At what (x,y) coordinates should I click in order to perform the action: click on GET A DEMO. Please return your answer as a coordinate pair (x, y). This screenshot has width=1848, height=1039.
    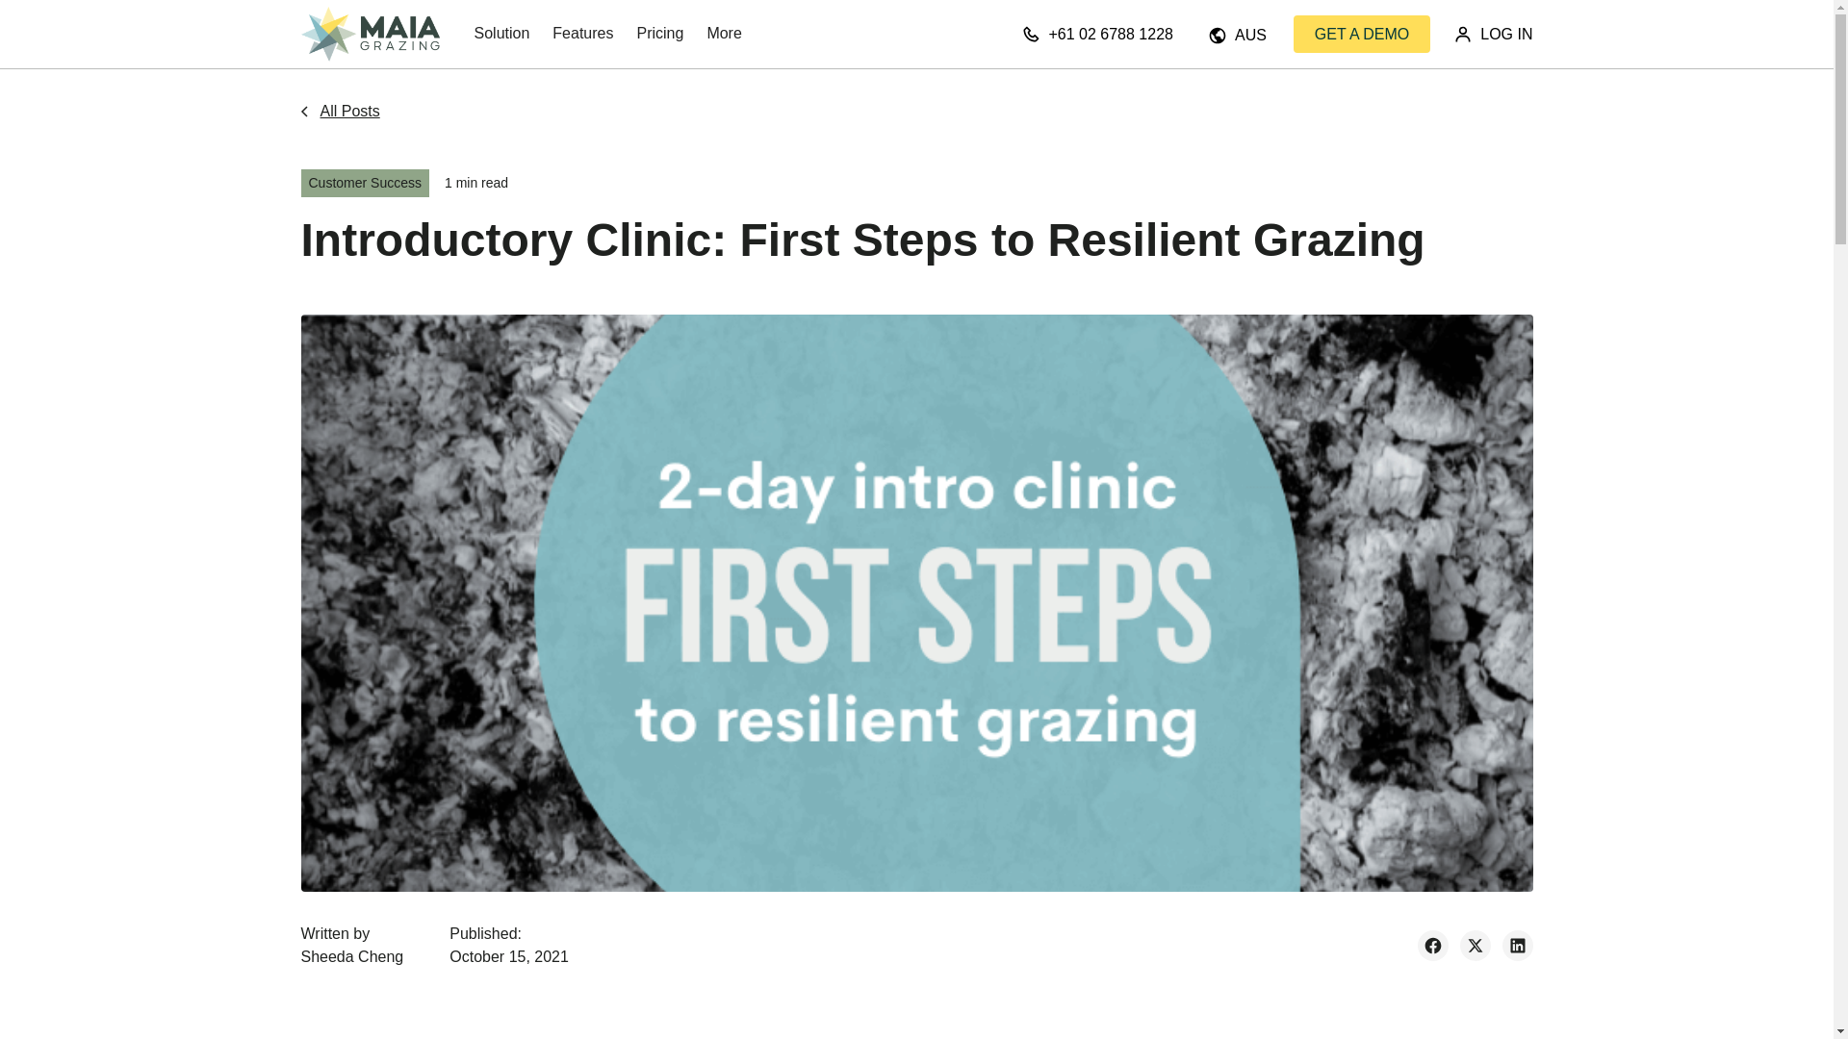
    Looking at the image, I should click on (1362, 35).